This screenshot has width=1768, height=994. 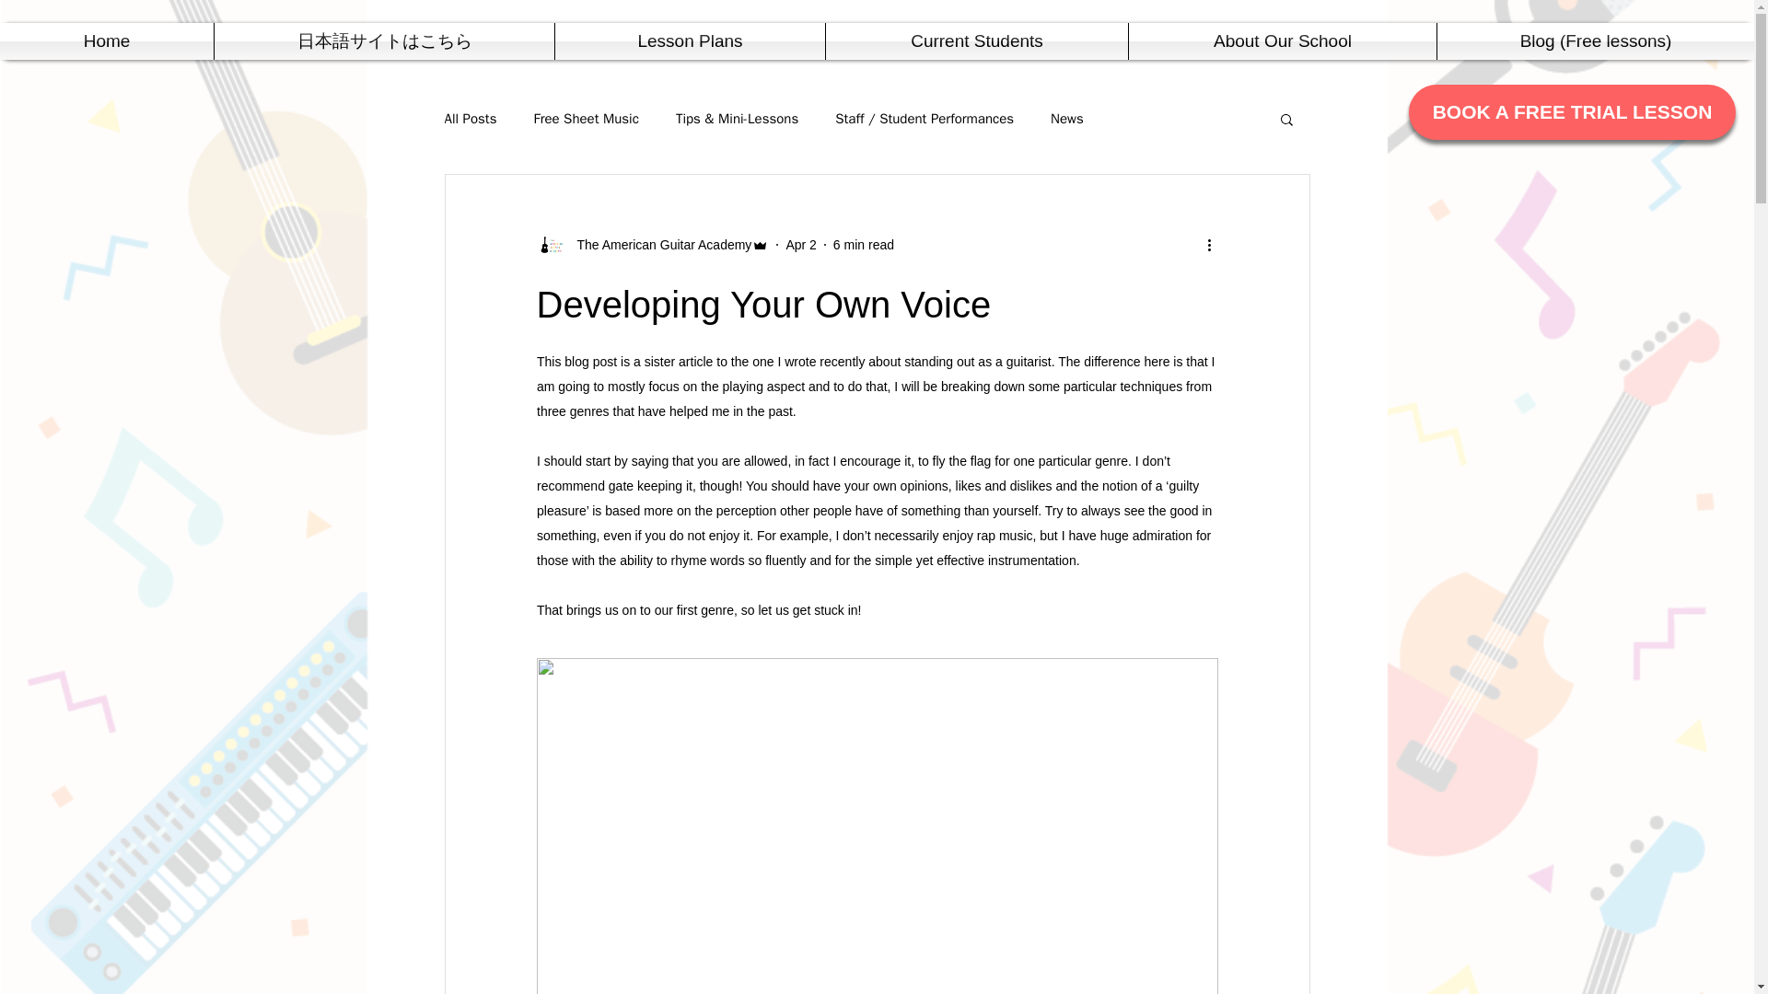 What do you see at coordinates (652, 244) in the screenshot?
I see `The American Guitar Academy` at bounding box center [652, 244].